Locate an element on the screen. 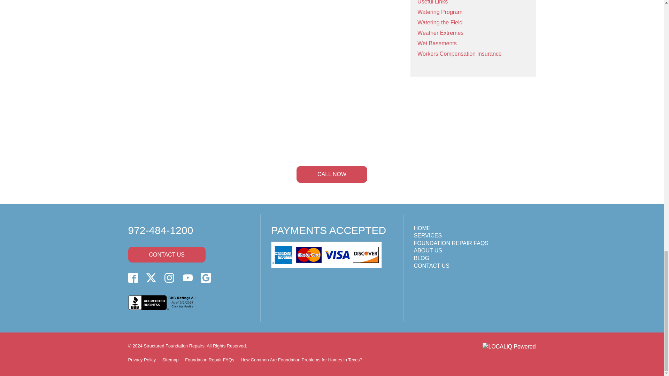 The width and height of the screenshot is (669, 376). facebook is located at coordinates (133, 278).